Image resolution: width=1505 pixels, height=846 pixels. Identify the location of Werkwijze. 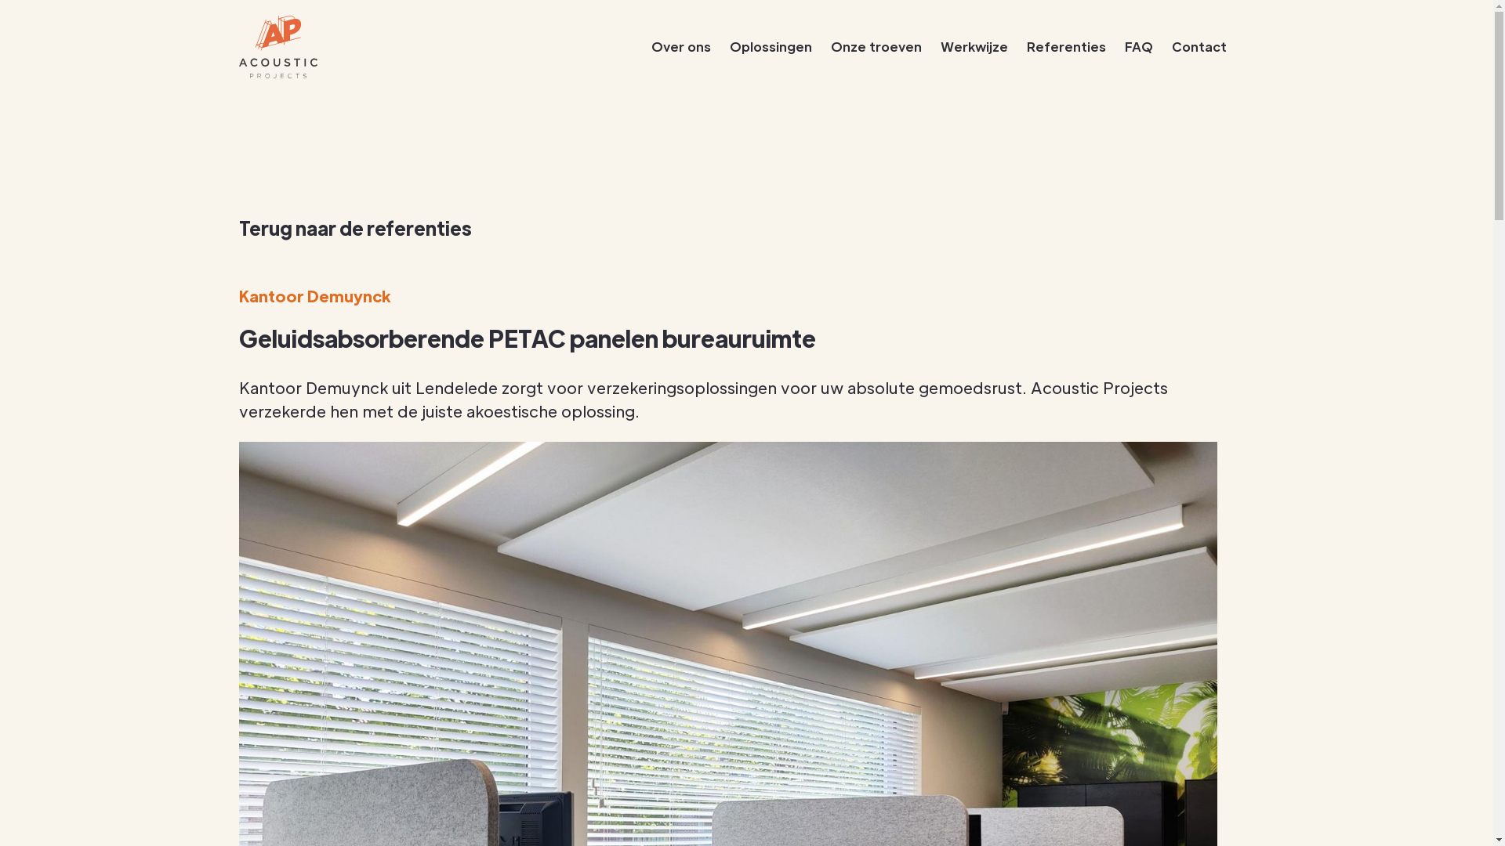
(974, 47).